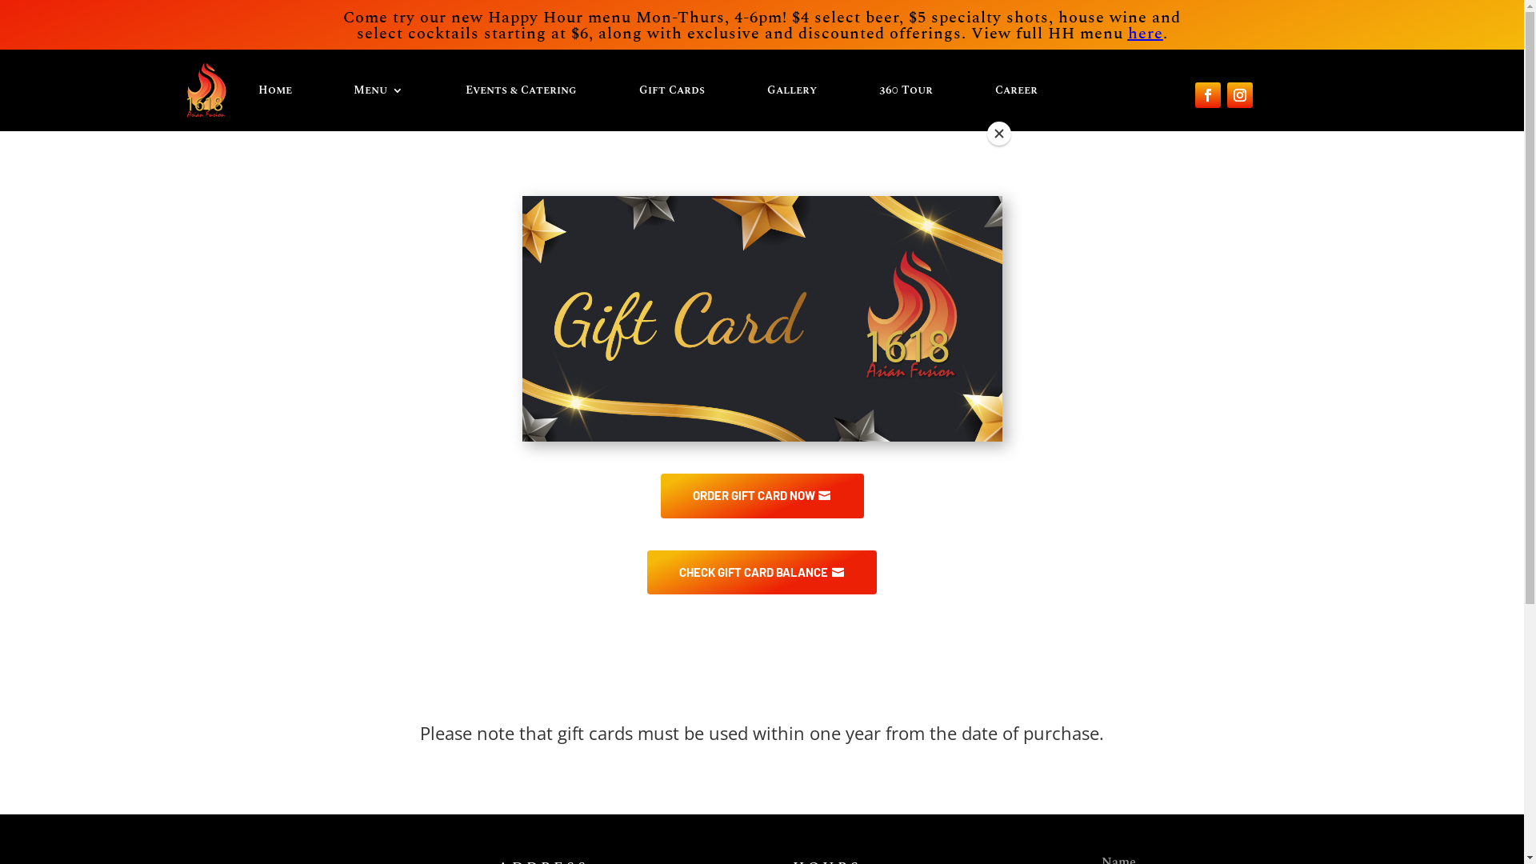 The image size is (1536, 864). I want to click on Career, so click(1016, 90).